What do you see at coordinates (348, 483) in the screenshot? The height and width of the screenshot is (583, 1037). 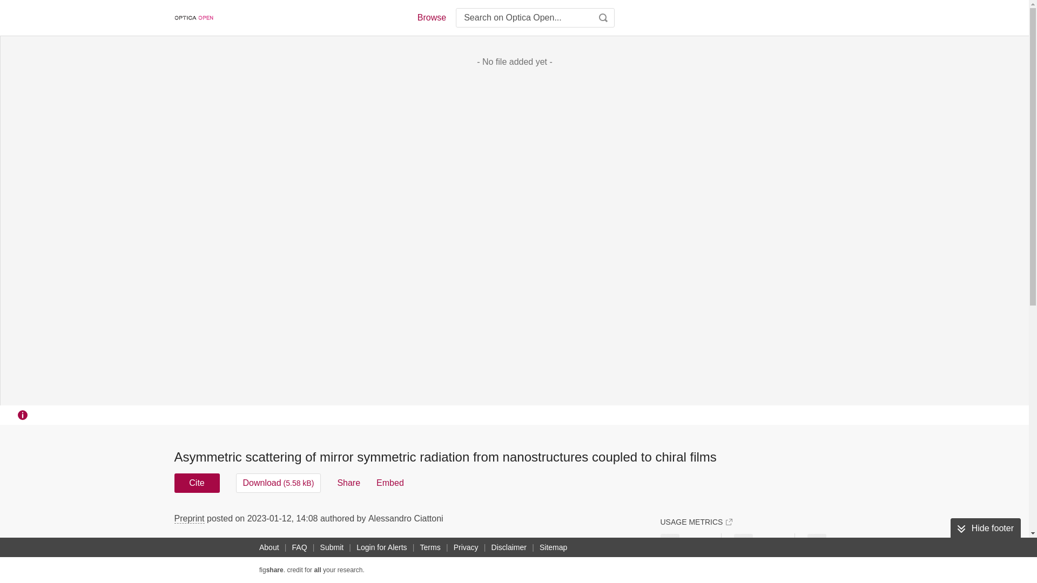 I see `Share` at bounding box center [348, 483].